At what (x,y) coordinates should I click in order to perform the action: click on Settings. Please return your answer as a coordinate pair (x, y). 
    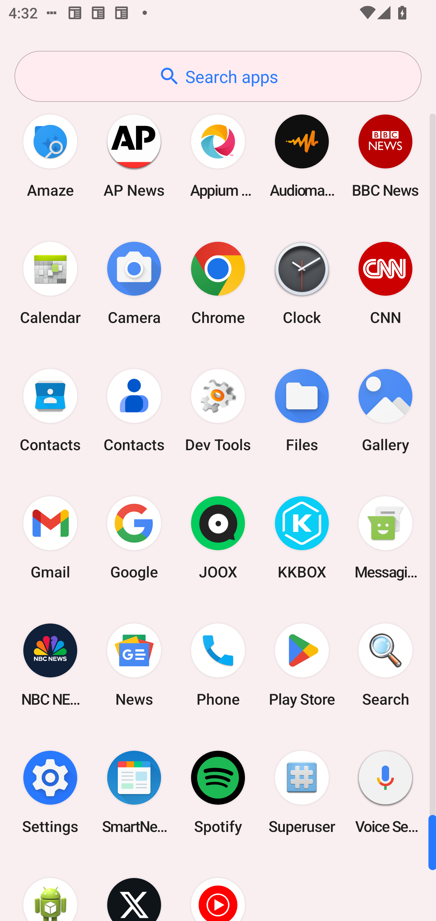
    Looking at the image, I should click on (50, 792).